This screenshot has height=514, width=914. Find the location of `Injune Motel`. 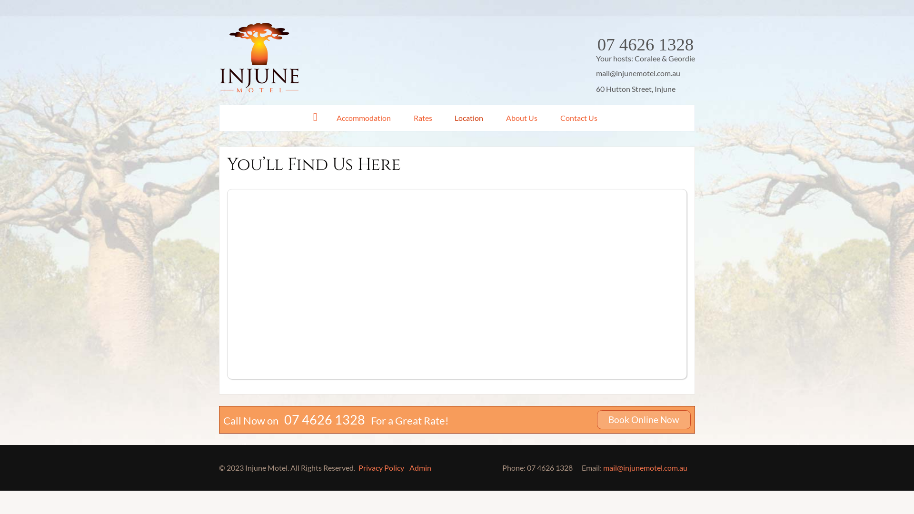

Injune Motel is located at coordinates (259, 90).